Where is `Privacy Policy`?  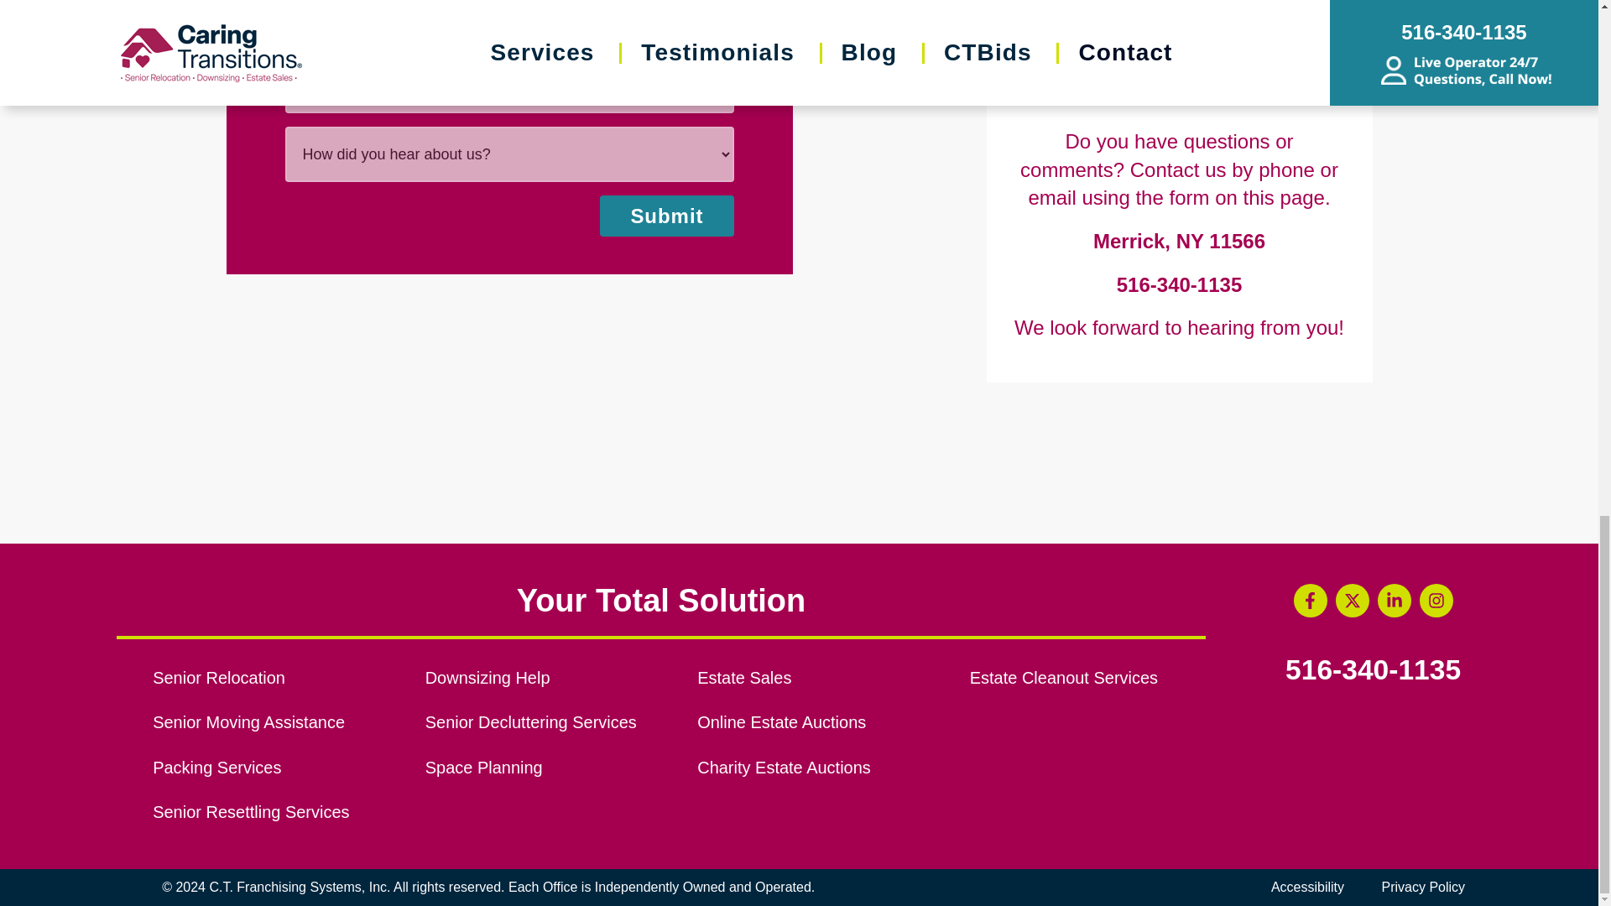 Privacy Policy is located at coordinates (1423, 888).